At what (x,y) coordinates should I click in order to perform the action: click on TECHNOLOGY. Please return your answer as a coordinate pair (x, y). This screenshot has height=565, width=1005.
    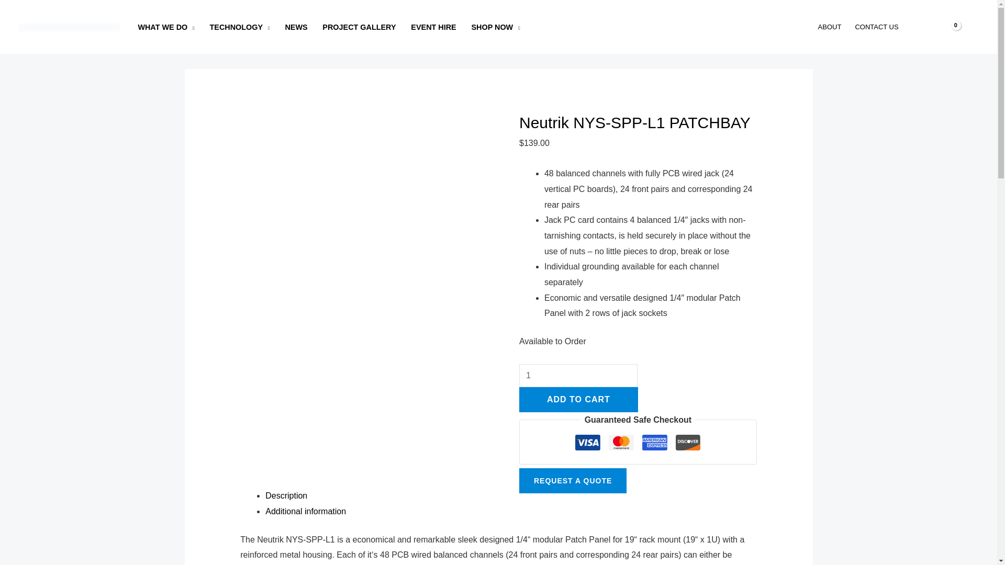
    Looking at the image, I should click on (239, 27).